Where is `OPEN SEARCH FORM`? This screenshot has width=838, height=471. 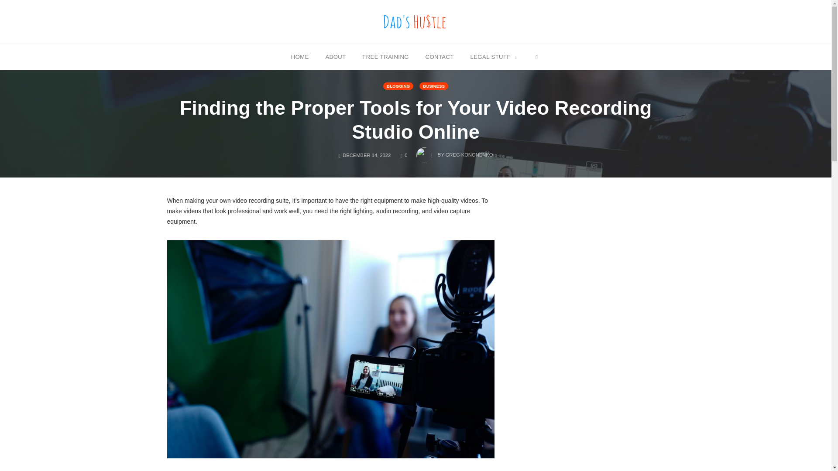 OPEN SEARCH FORM is located at coordinates (398, 86).